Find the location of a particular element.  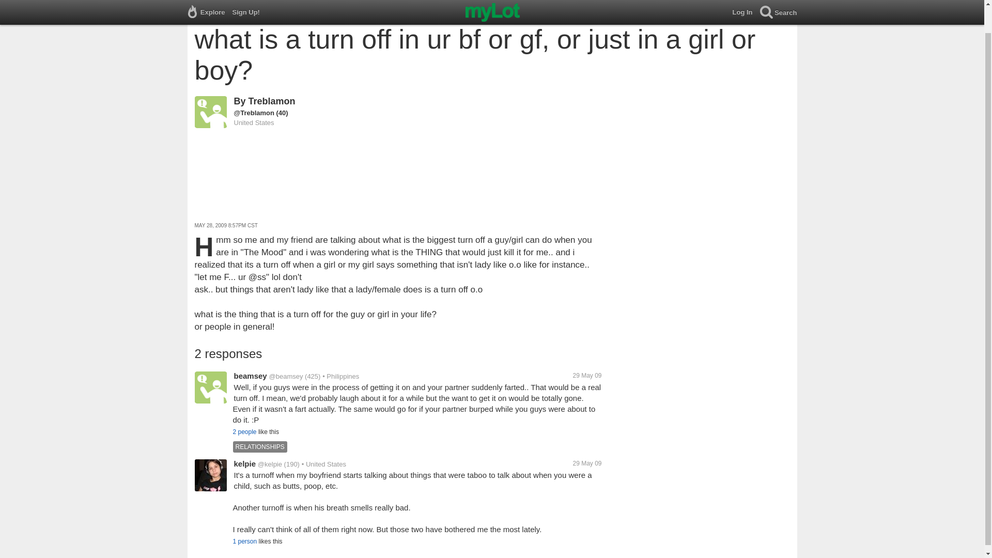

beamsey is located at coordinates (250, 376).